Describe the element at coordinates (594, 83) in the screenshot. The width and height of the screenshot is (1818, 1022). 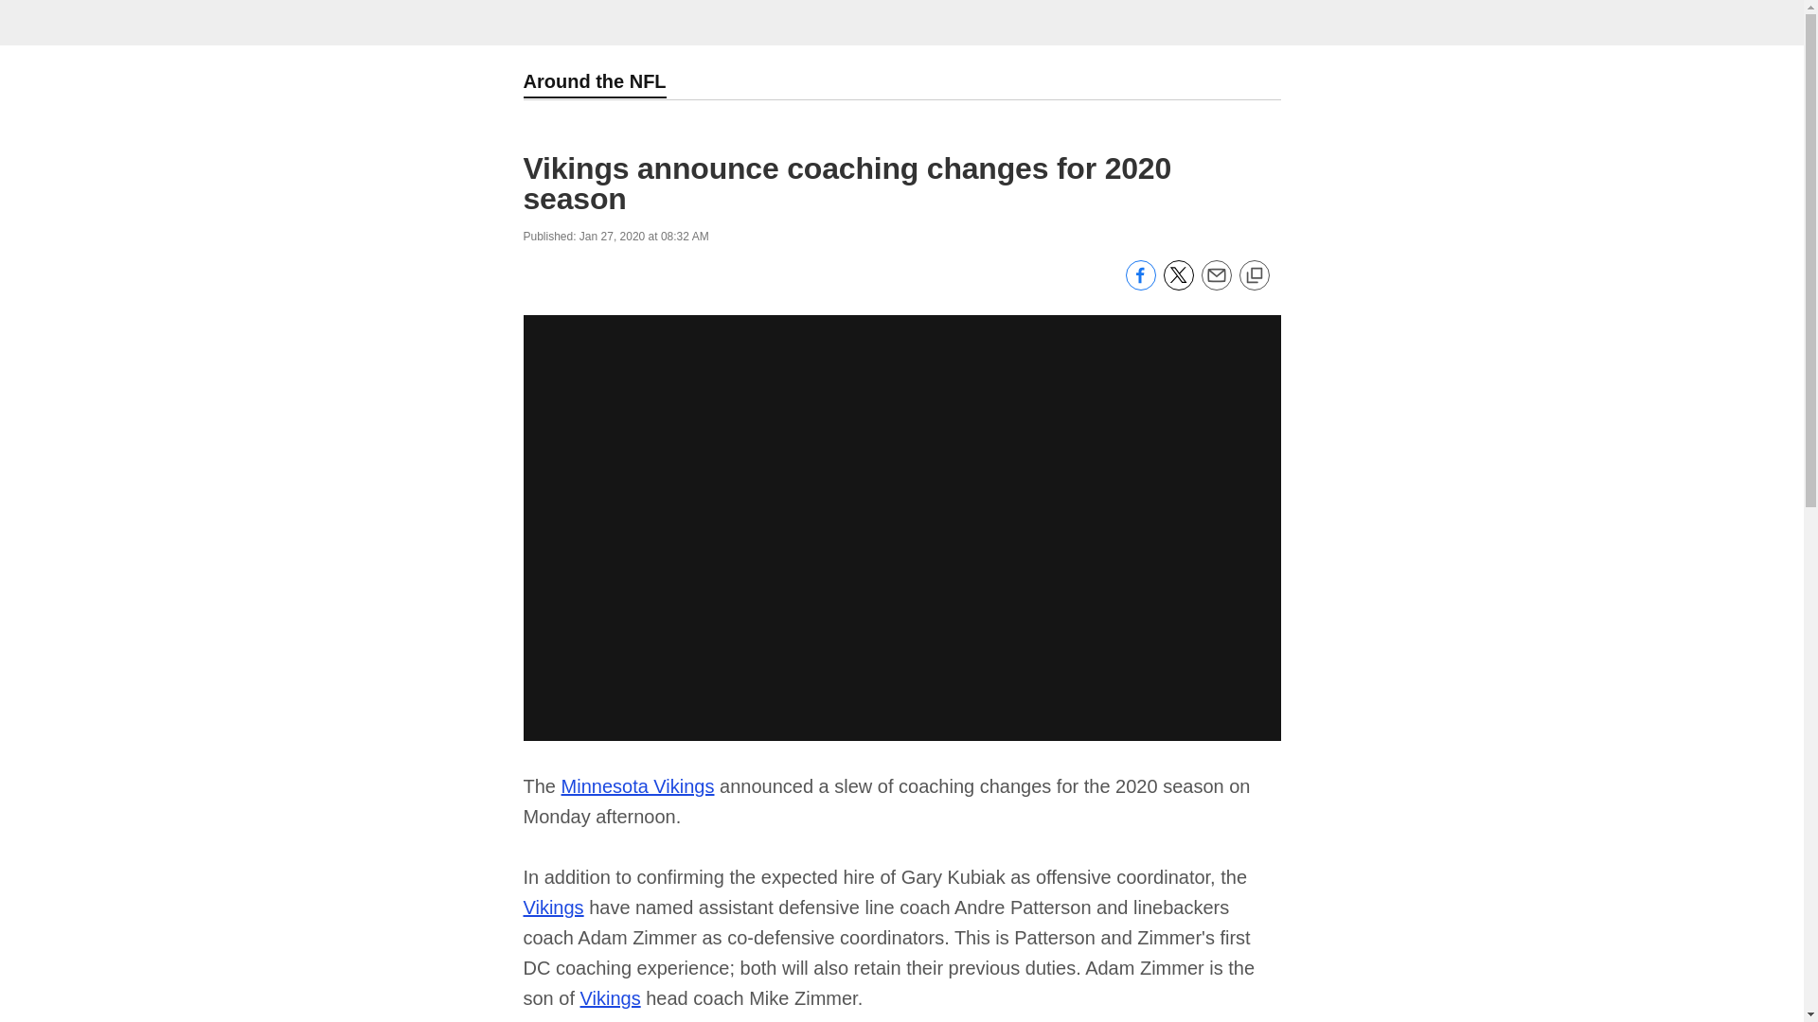
I see `Around the NFL` at that location.